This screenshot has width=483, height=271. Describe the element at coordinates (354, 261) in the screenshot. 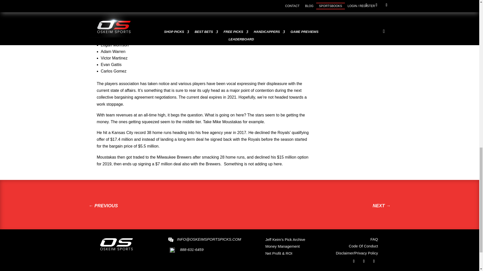

I see `Follow on Facebook` at that location.